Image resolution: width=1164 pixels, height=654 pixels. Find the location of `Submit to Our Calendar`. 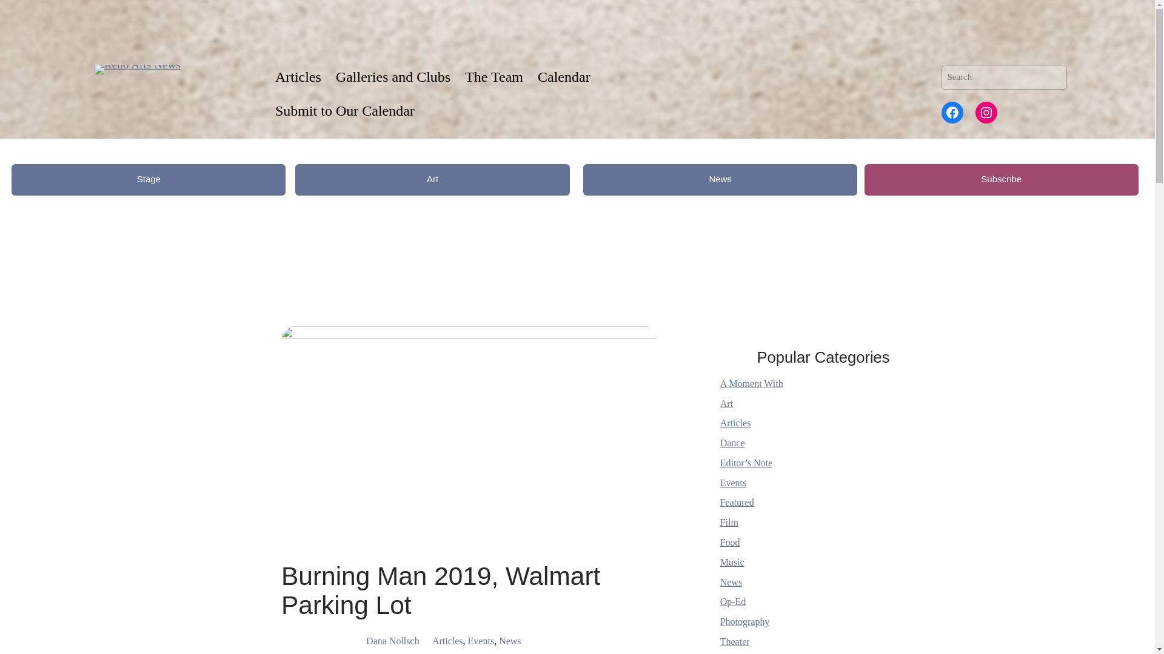

Submit to Our Calendar is located at coordinates (344, 111).